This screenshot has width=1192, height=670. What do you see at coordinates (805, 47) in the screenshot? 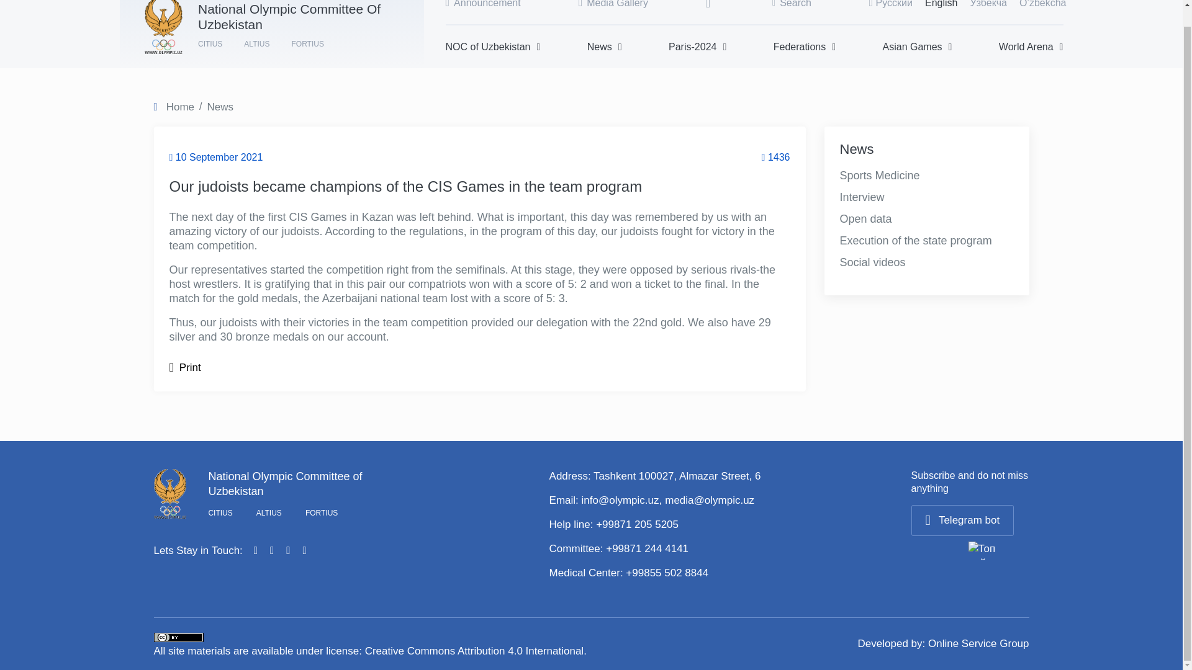
I see `Federations` at bounding box center [805, 47].